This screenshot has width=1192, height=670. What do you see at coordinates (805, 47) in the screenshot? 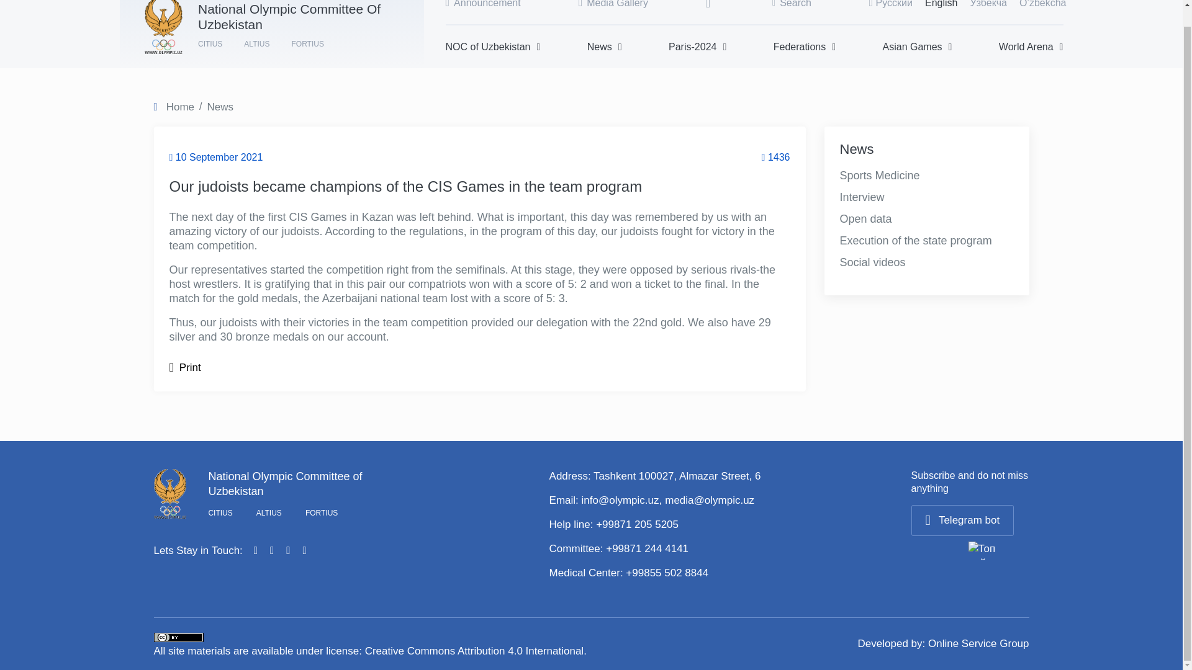
I see `Federations` at bounding box center [805, 47].